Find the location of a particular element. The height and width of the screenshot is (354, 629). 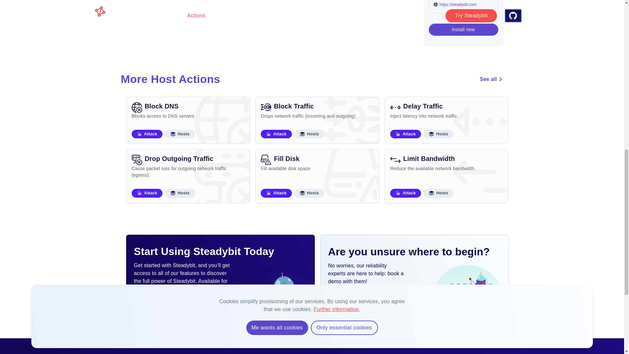

Start Free Trial is located at coordinates (491, 79).